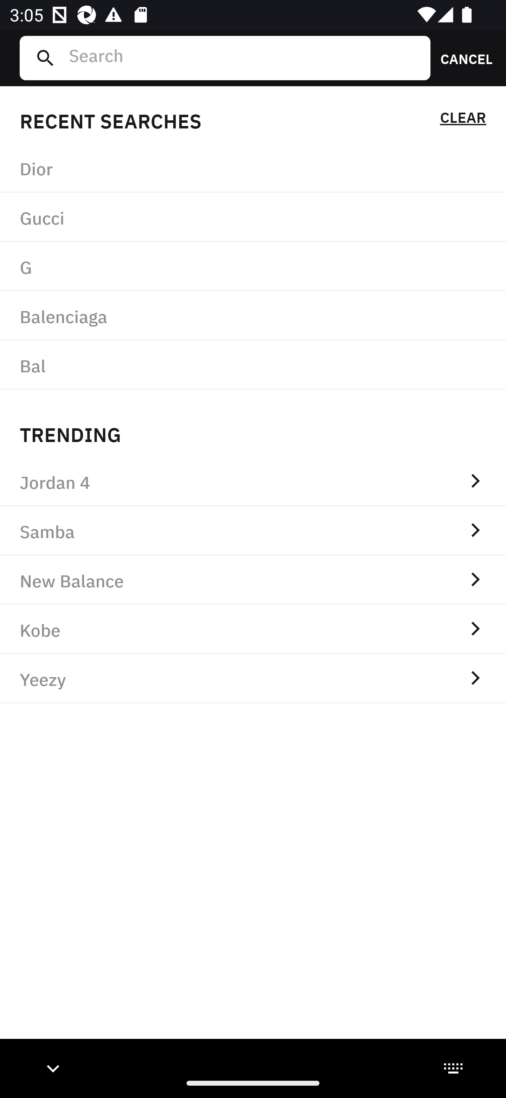 This screenshot has height=1098, width=506. Describe the element at coordinates (253, 679) in the screenshot. I see `Yeezy ` at that location.